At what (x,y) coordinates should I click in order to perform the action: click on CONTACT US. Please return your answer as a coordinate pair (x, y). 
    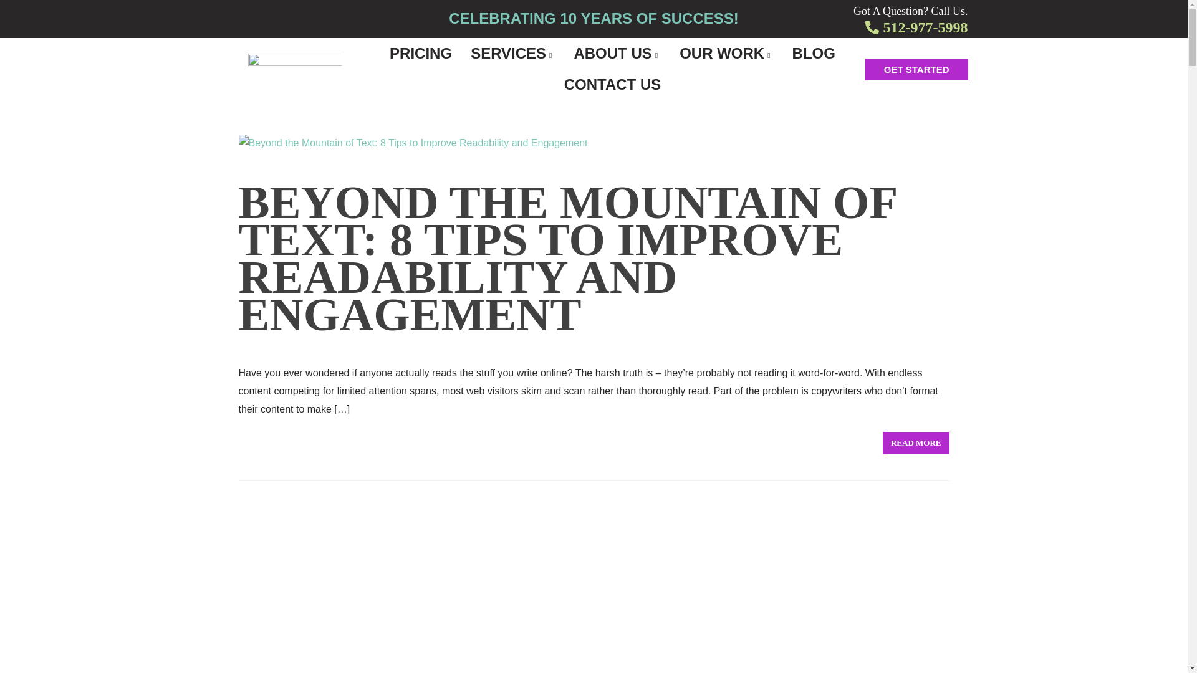
    Looking at the image, I should click on (612, 85).